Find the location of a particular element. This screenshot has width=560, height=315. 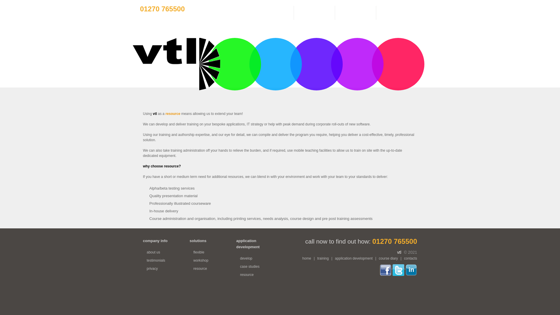

application development is located at coordinates (353, 258).